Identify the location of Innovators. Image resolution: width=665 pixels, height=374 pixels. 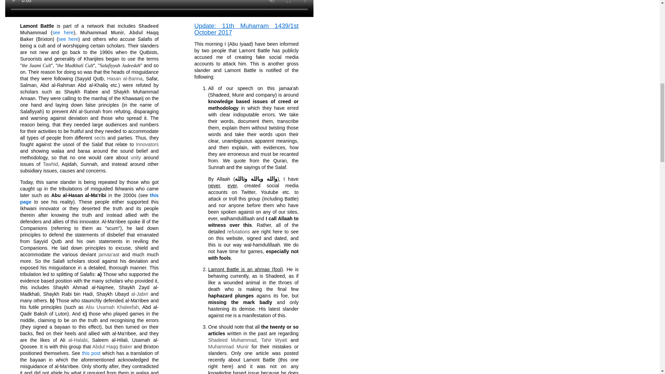
(148, 144).